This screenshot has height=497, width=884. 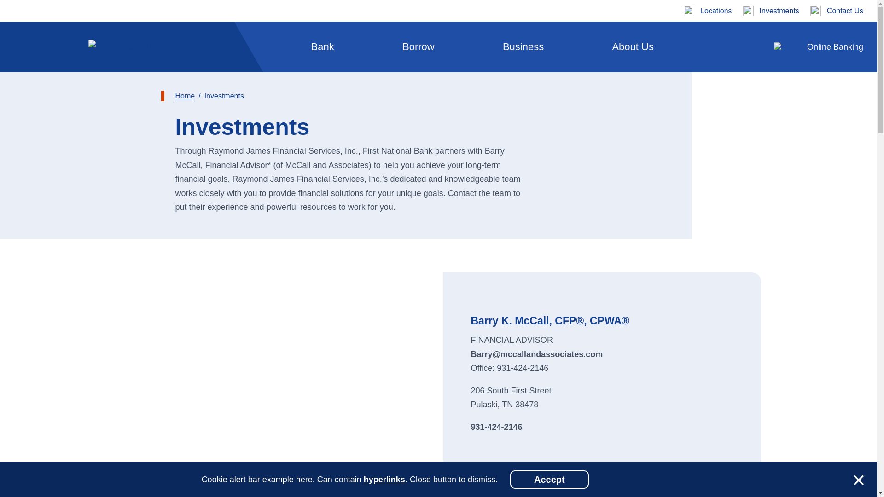 What do you see at coordinates (364, 187) in the screenshot?
I see `Online Services` at bounding box center [364, 187].